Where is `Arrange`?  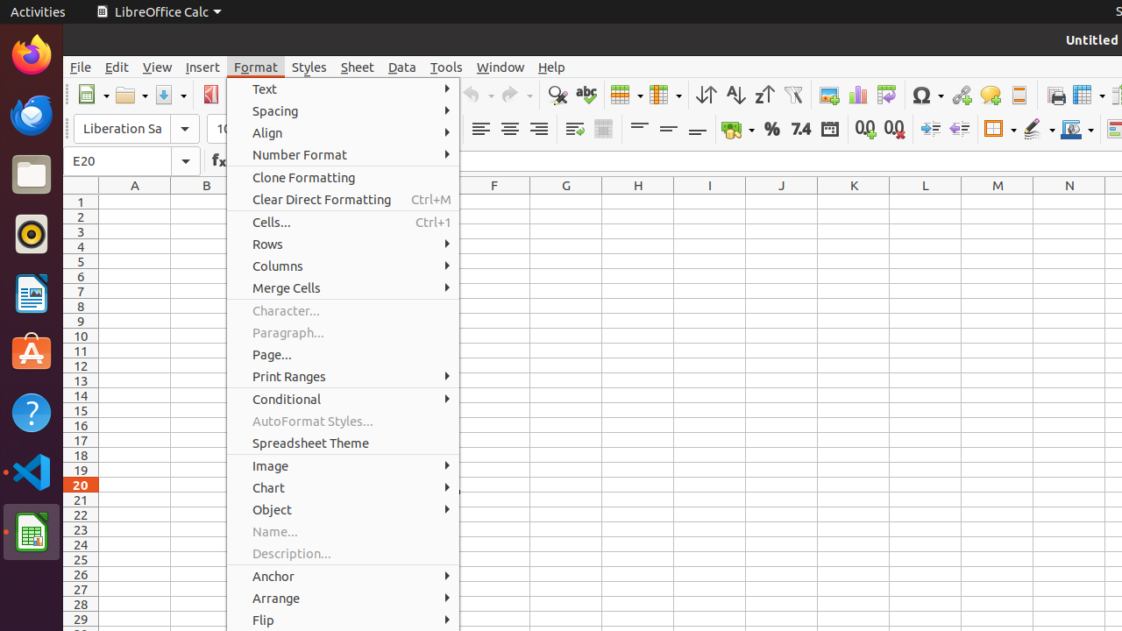
Arrange is located at coordinates (344, 598).